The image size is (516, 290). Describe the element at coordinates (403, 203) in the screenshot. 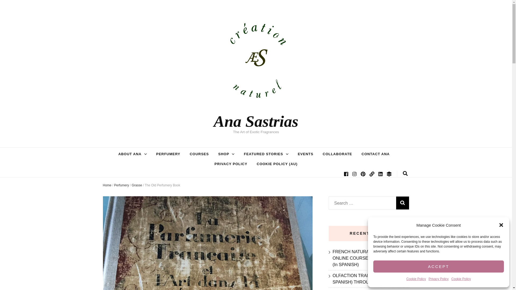

I see `Search` at that location.